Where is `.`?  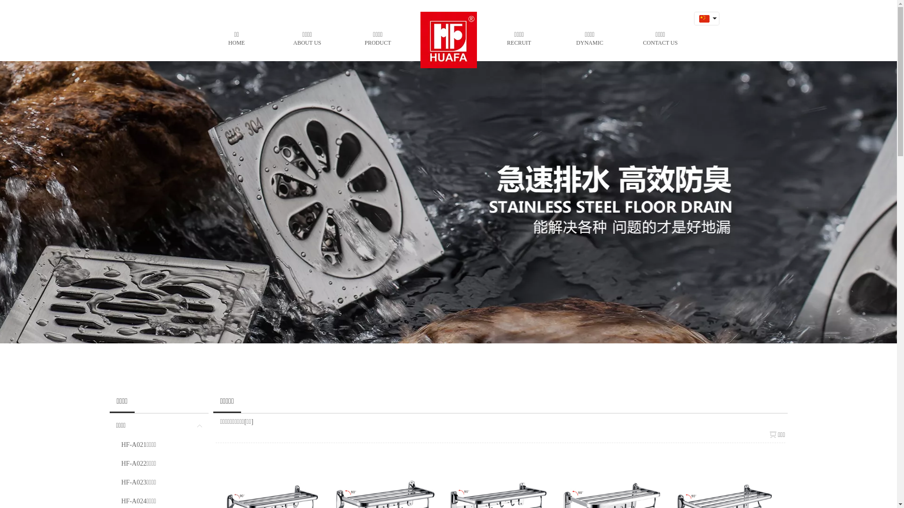
. is located at coordinates (448, 38).